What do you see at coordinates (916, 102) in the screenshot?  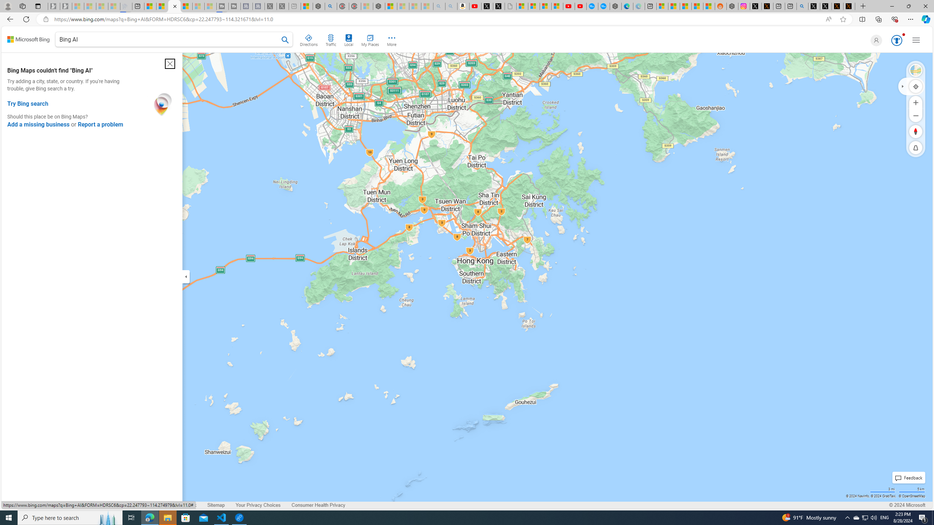 I see `Zoom In` at bounding box center [916, 102].